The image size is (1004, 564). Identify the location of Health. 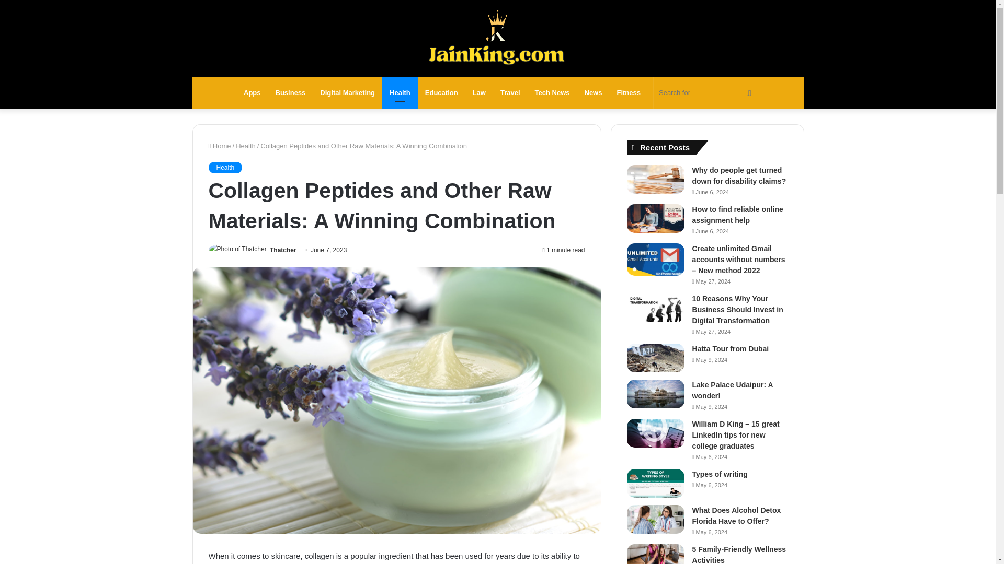
(400, 93).